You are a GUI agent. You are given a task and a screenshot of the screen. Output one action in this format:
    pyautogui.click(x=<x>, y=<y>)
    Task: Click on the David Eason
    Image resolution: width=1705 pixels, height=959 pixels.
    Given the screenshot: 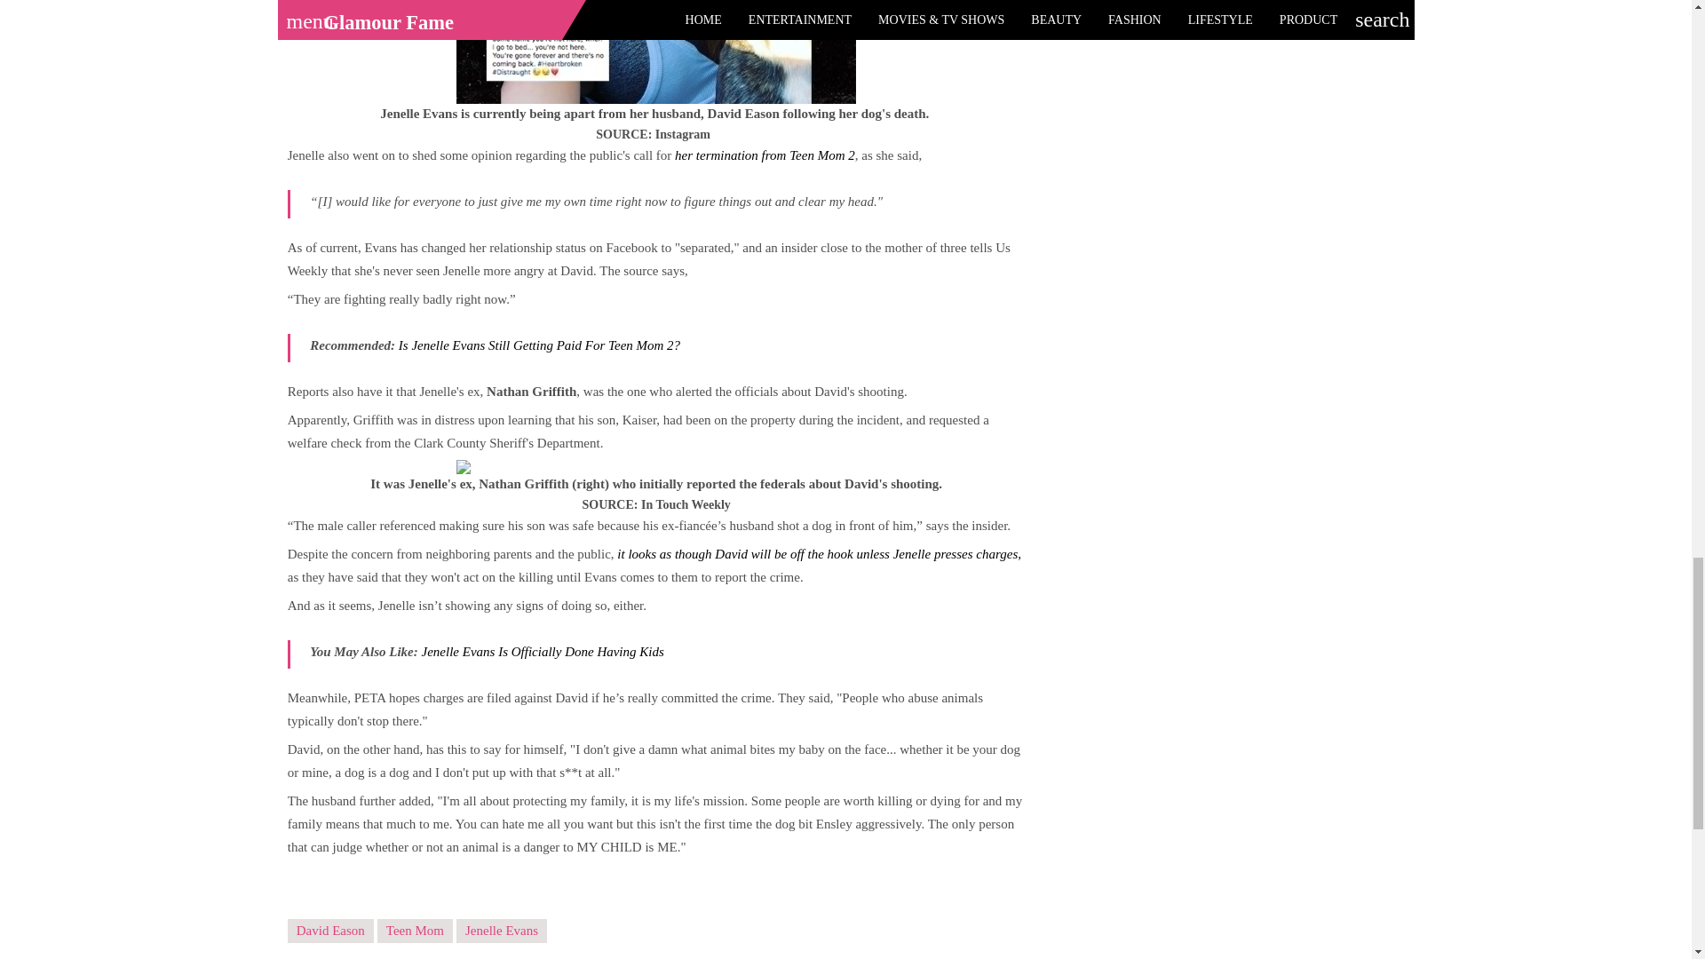 What is the action you would take?
    pyautogui.click(x=330, y=931)
    